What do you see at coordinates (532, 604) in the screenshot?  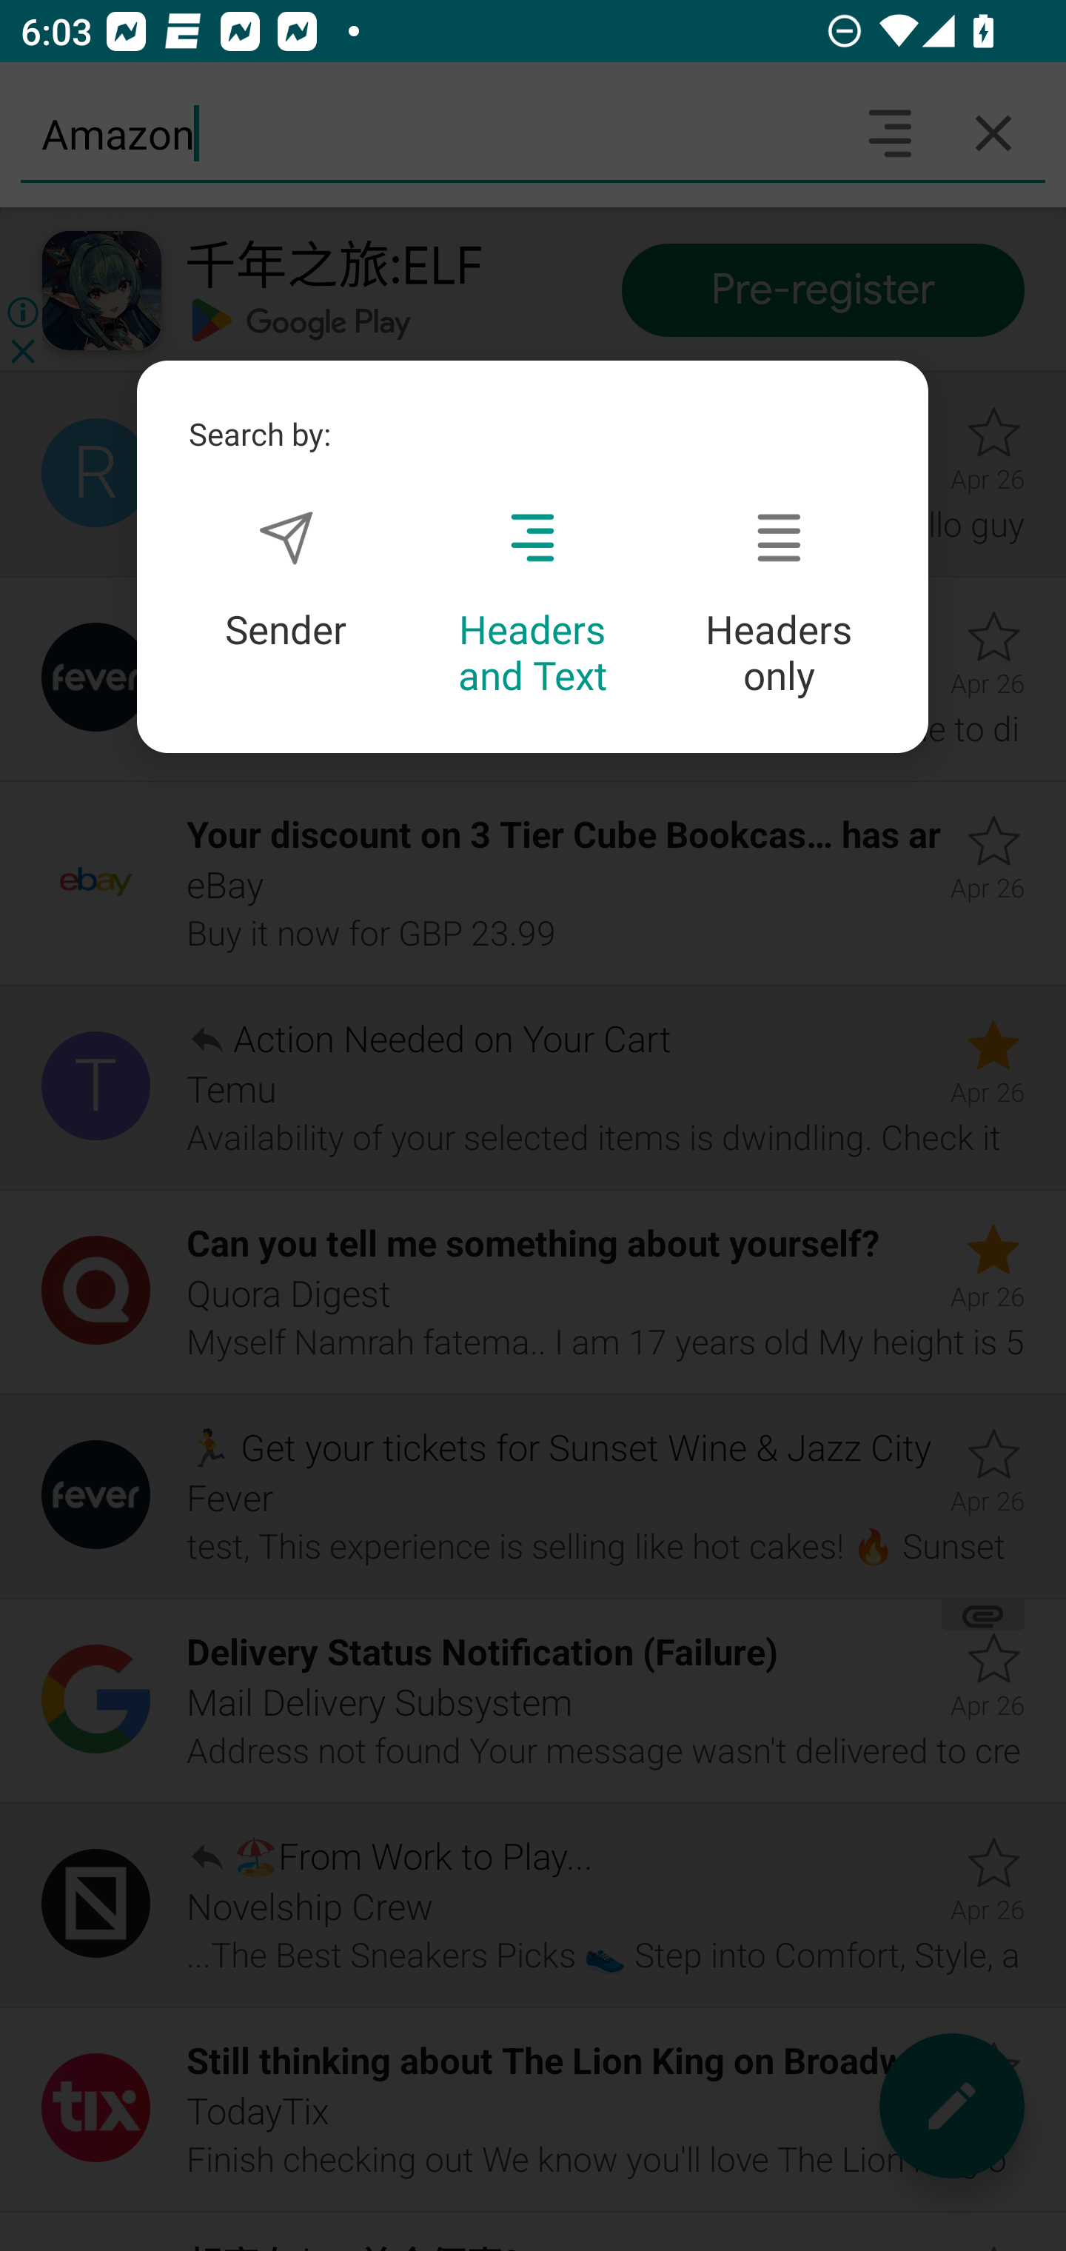 I see `Headers and Text` at bounding box center [532, 604].